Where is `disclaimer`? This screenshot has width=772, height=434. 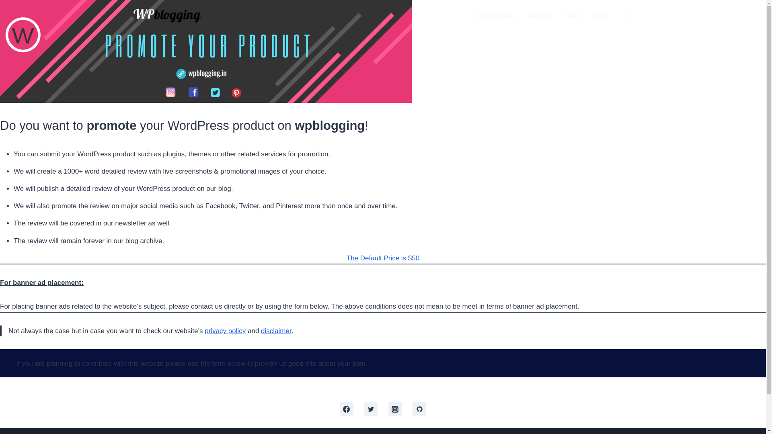 disclaimer is located at coordinates (276, 331).